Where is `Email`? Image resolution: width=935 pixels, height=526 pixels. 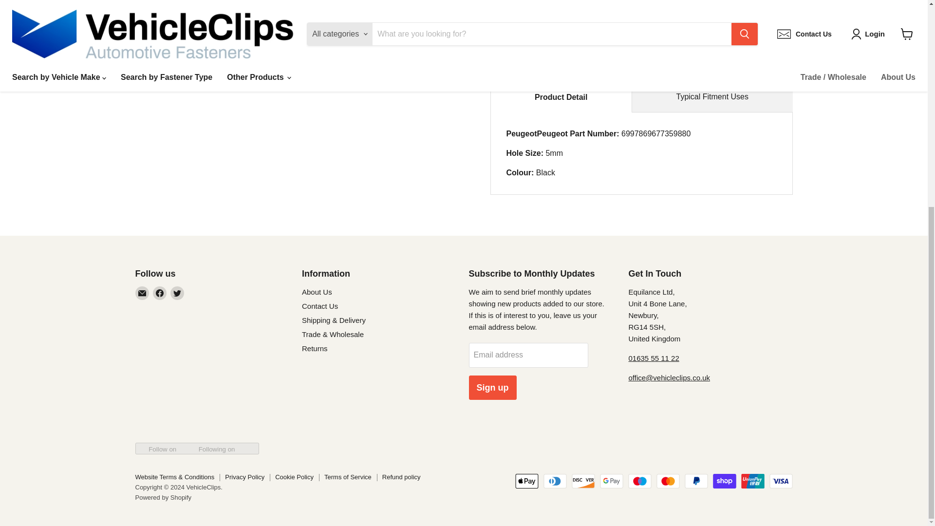 Email is located at coordinates (142, 293).